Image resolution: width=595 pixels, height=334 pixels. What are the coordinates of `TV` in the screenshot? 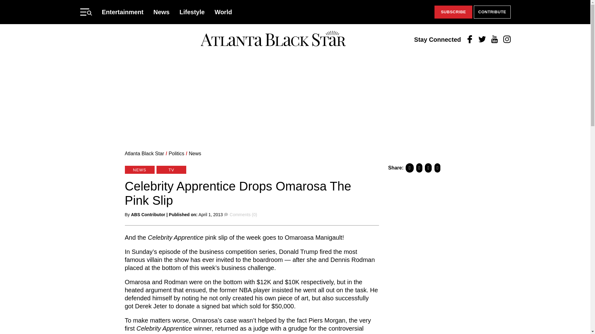 It's located at (171, 169).